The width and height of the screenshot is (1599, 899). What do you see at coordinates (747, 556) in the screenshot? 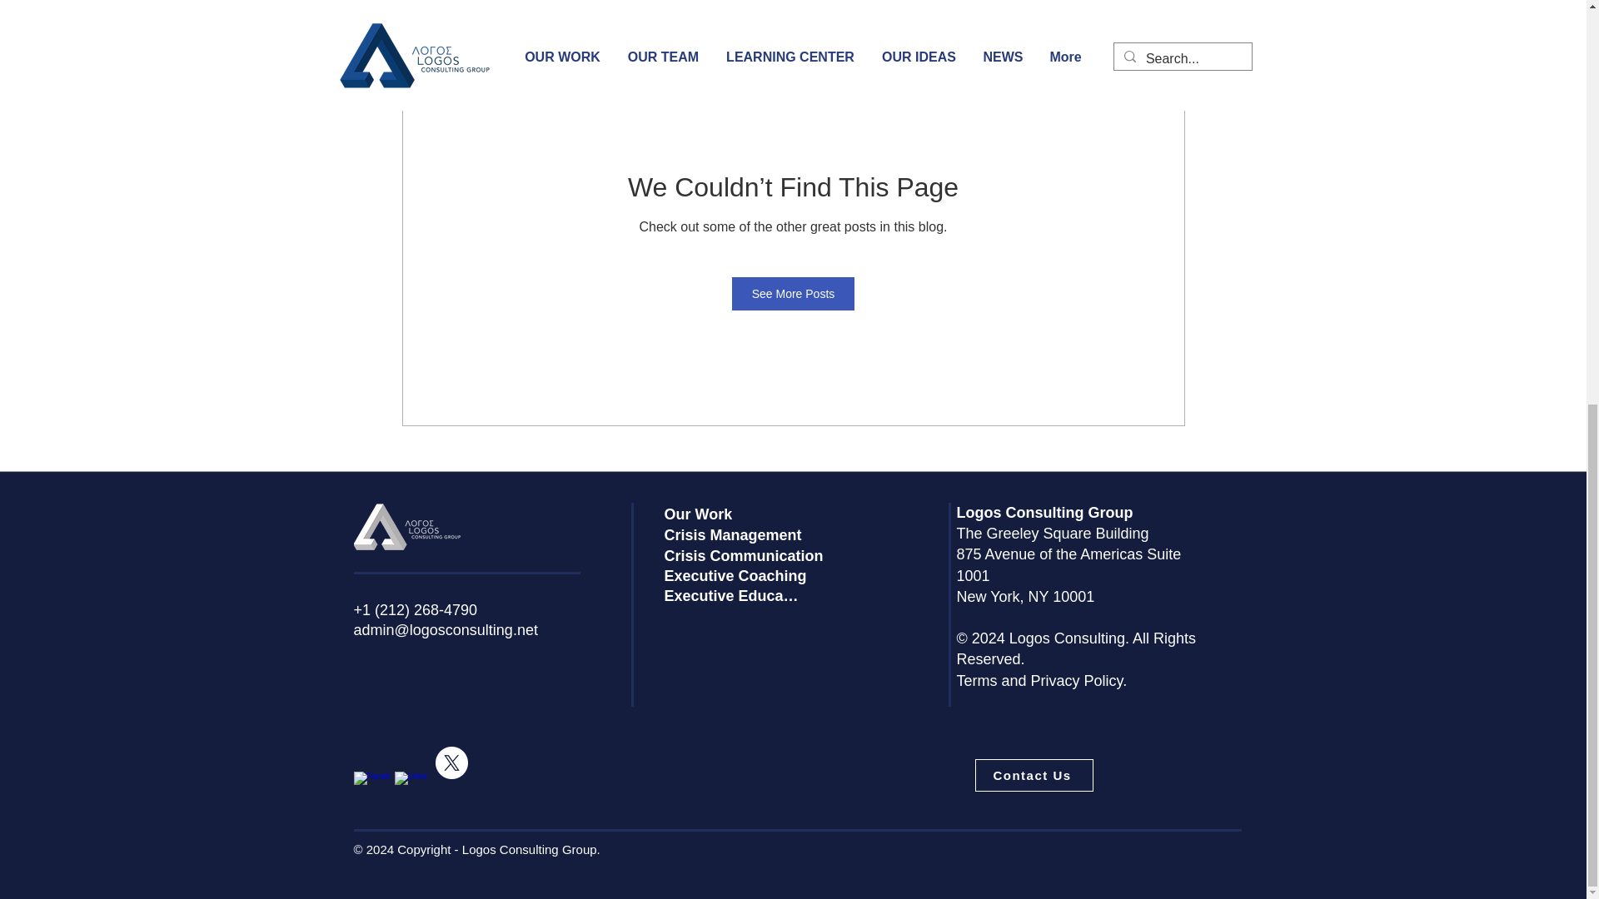
I see `Crisis Communication` at bounding box center [747, 556].